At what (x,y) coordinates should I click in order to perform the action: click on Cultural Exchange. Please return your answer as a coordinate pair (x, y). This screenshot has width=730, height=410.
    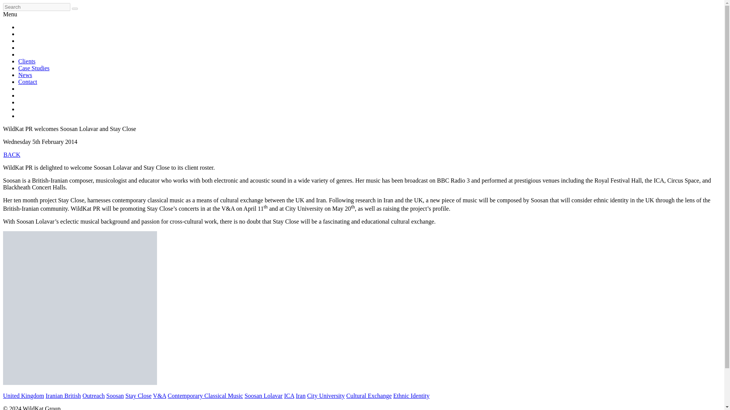
    Looking at the image, I should click on (369, 396).